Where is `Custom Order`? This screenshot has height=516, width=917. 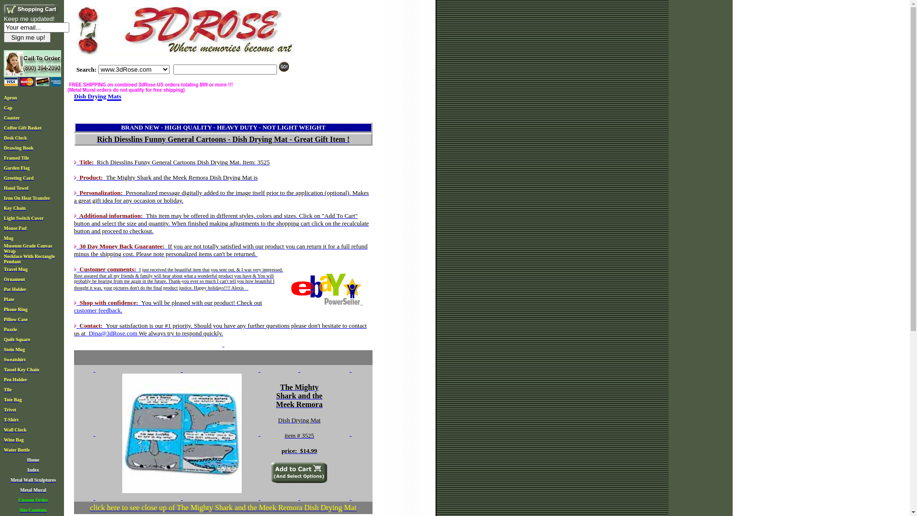
Custom Order is located at coordinates (33, 499).